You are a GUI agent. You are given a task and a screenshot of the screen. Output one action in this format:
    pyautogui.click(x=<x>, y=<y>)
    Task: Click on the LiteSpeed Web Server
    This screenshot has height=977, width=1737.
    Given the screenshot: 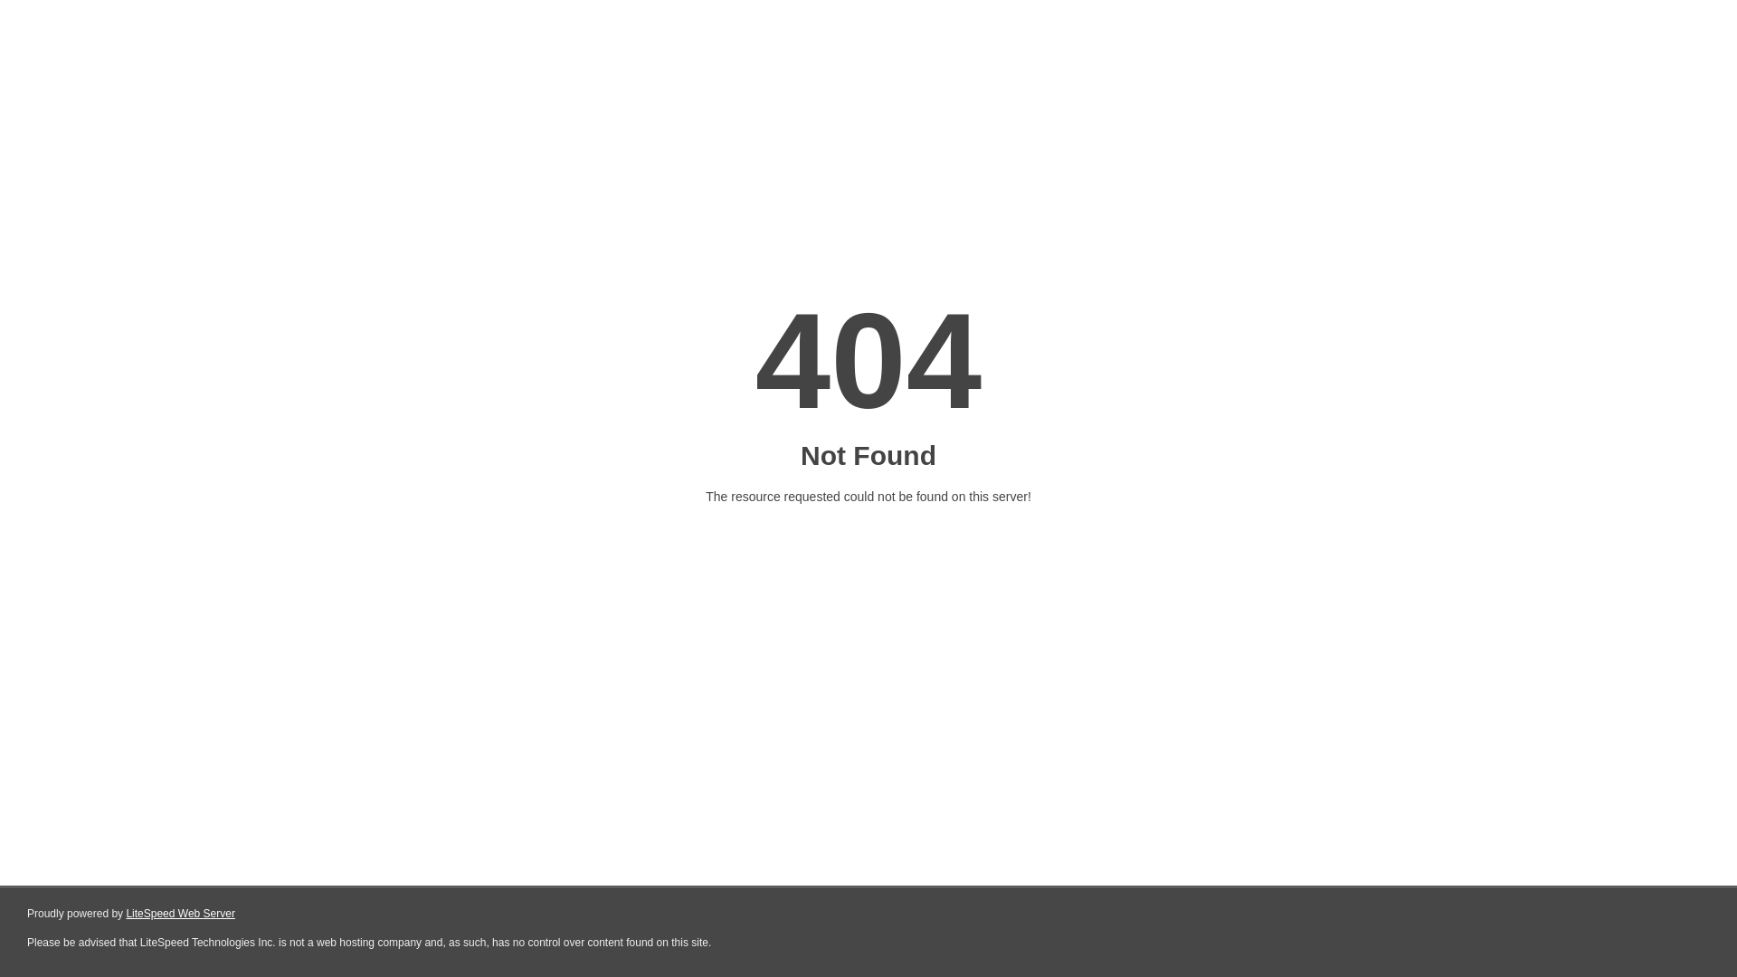 What is the action you would take?
    pyautogui.click(x=181, y=914)
    